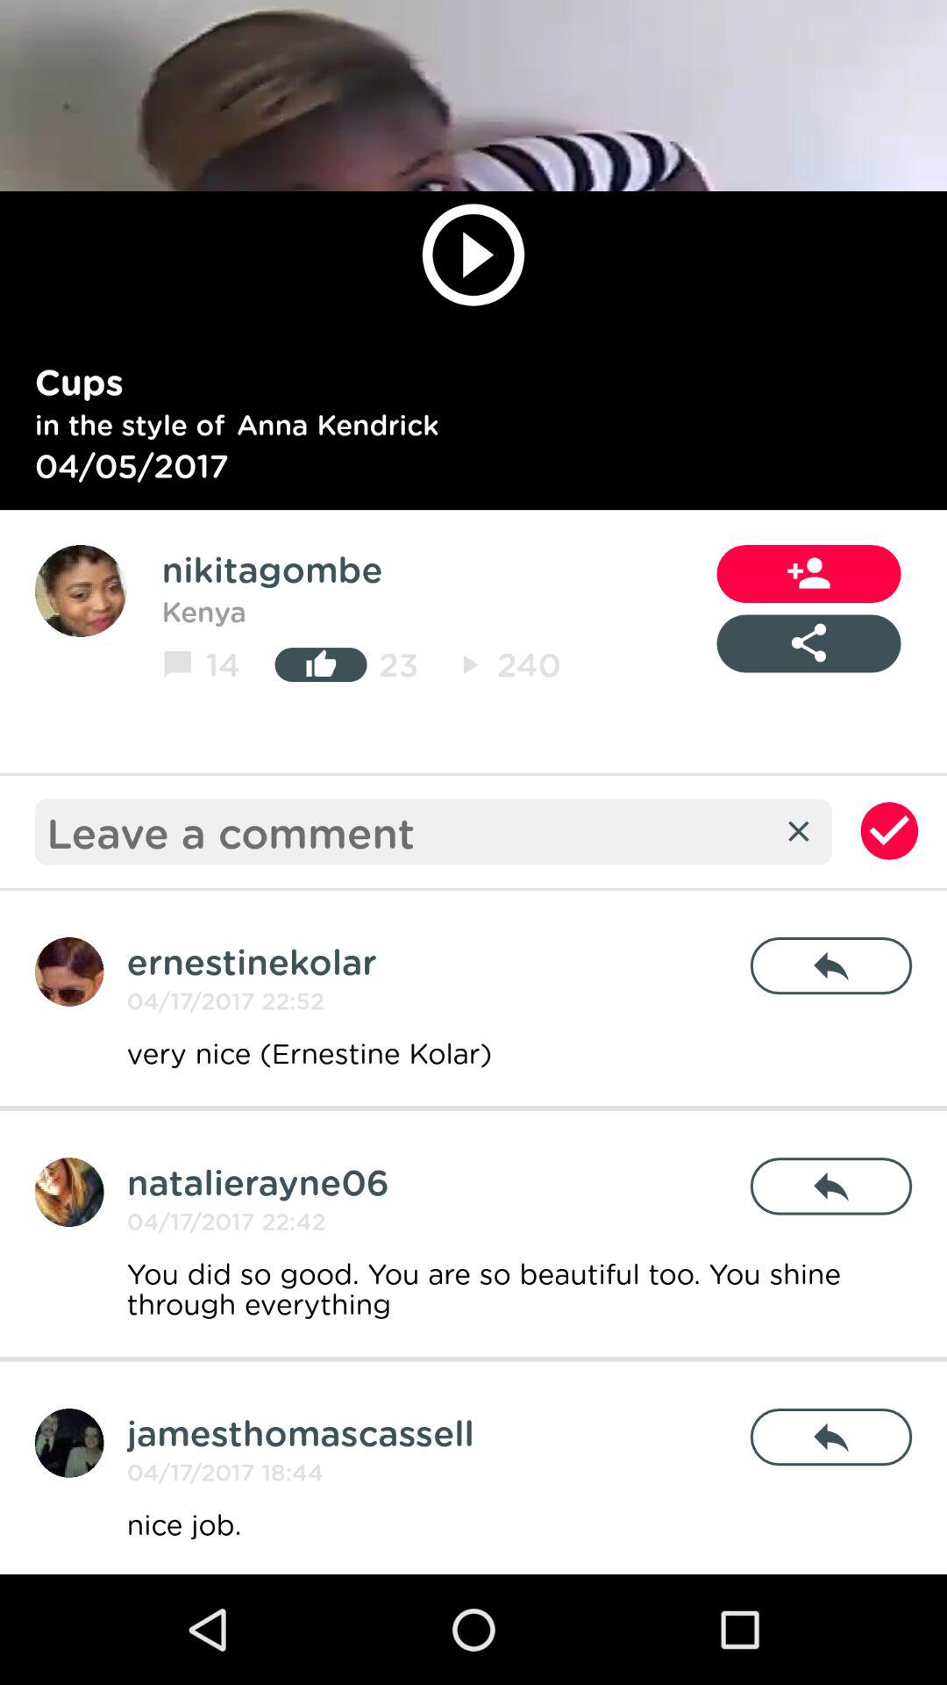  What do you see at coordinates (300, 1432) in the screenshot?
I see `turn off the item above the 04 17 2017 icon` at bounding box center [300, 1432].